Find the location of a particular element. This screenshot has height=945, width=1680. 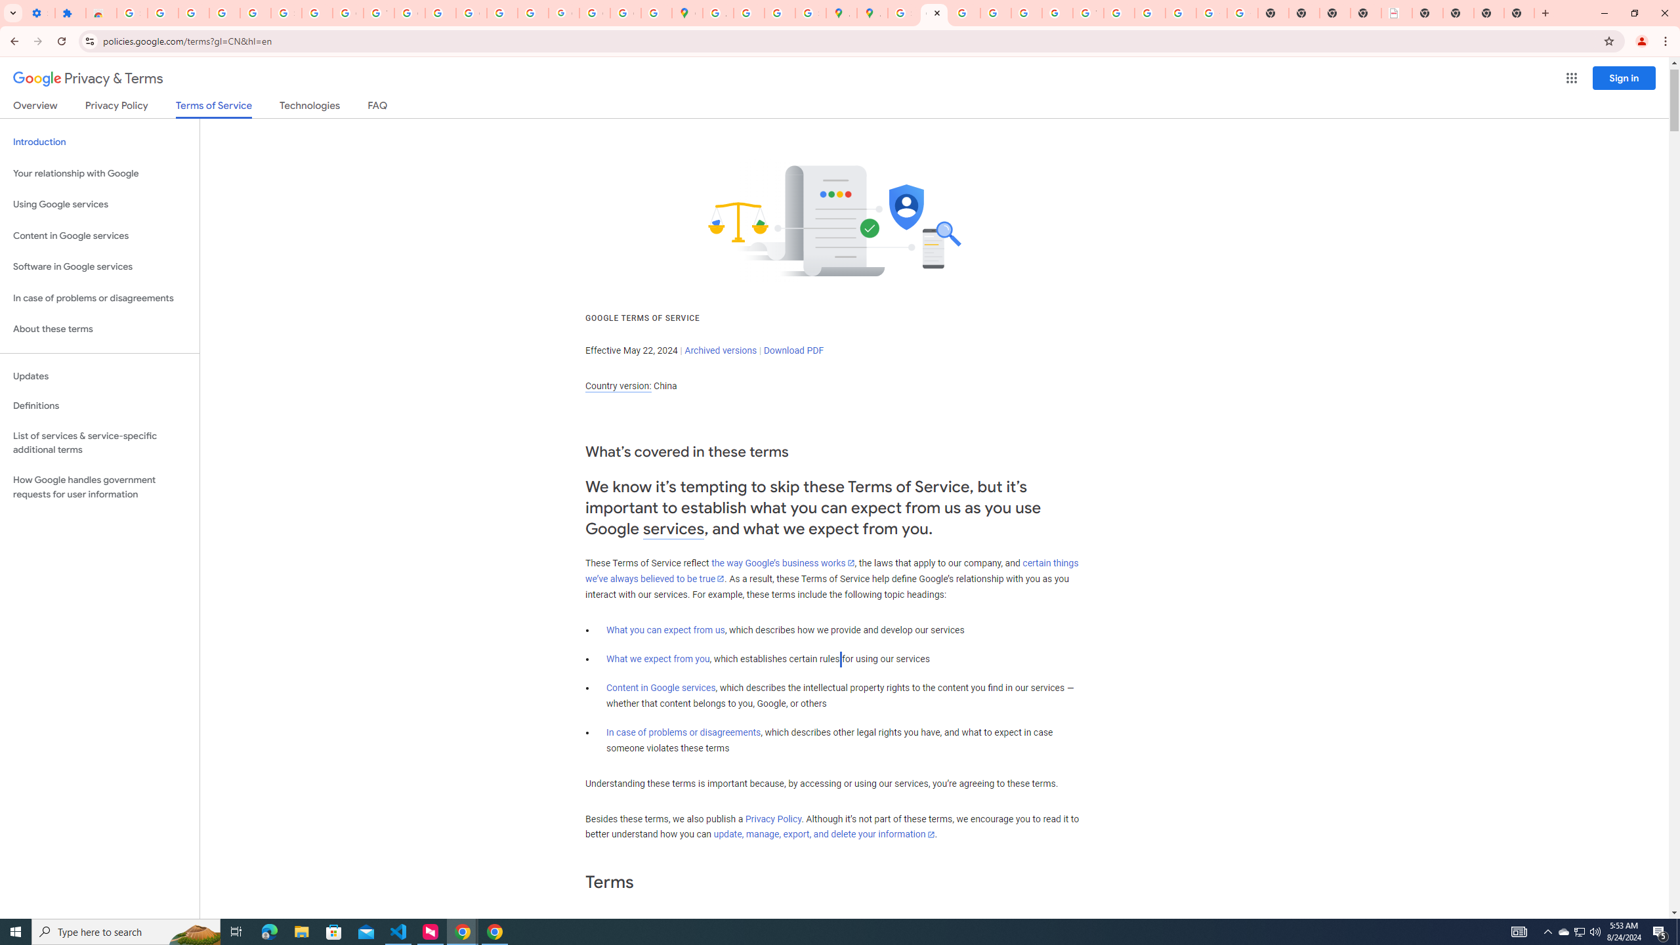

https://scholar.google.com/ is located at coordinates (441, 13).